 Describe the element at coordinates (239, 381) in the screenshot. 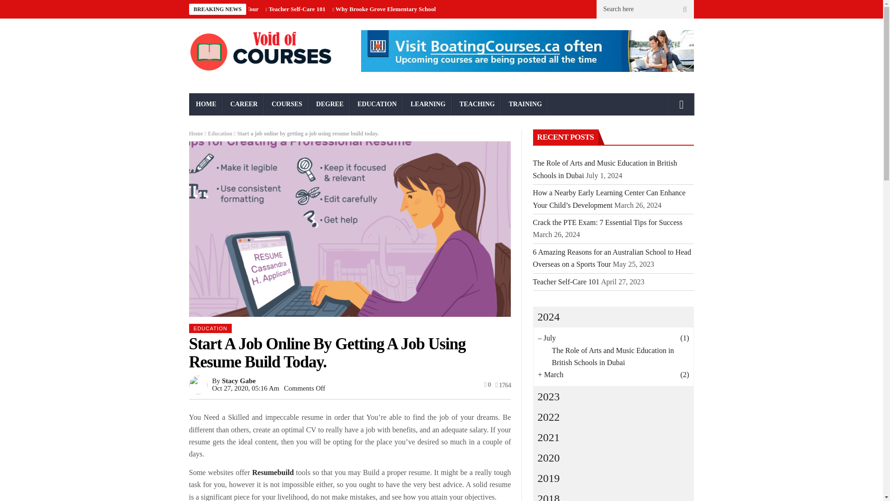

I see `Stacy Gabe` at that location.